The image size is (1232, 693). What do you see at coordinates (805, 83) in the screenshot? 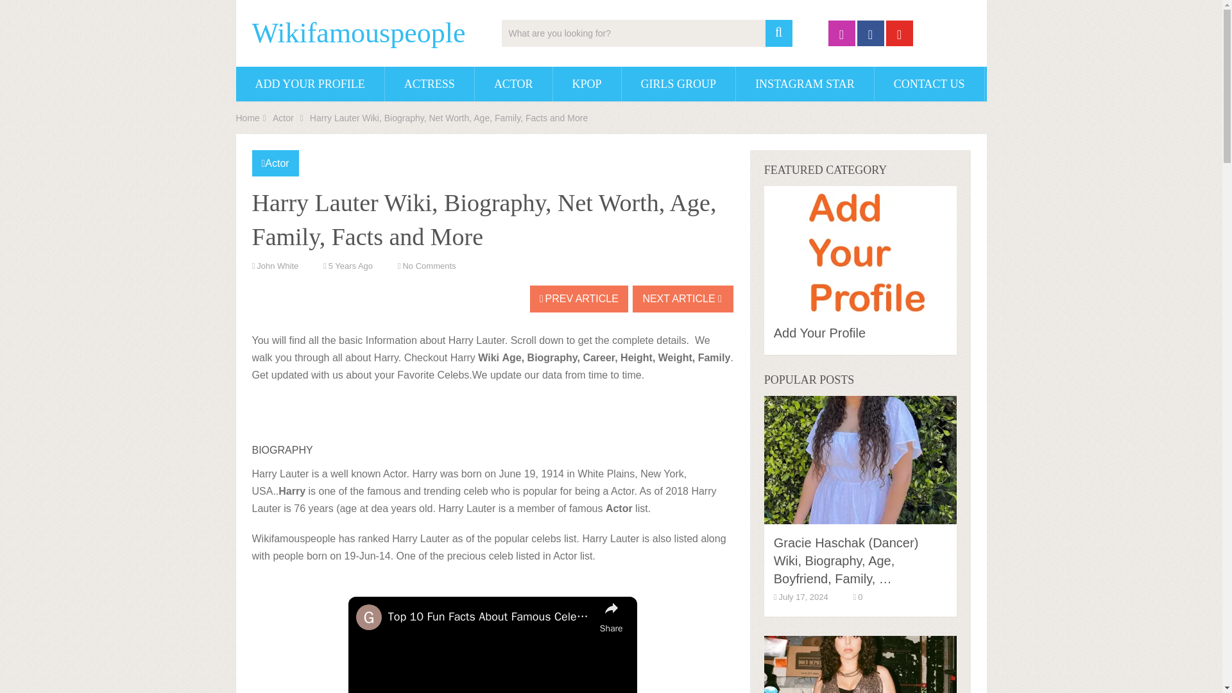
I see `INSTAGRAM STAR` at bounding box center [805, 83].